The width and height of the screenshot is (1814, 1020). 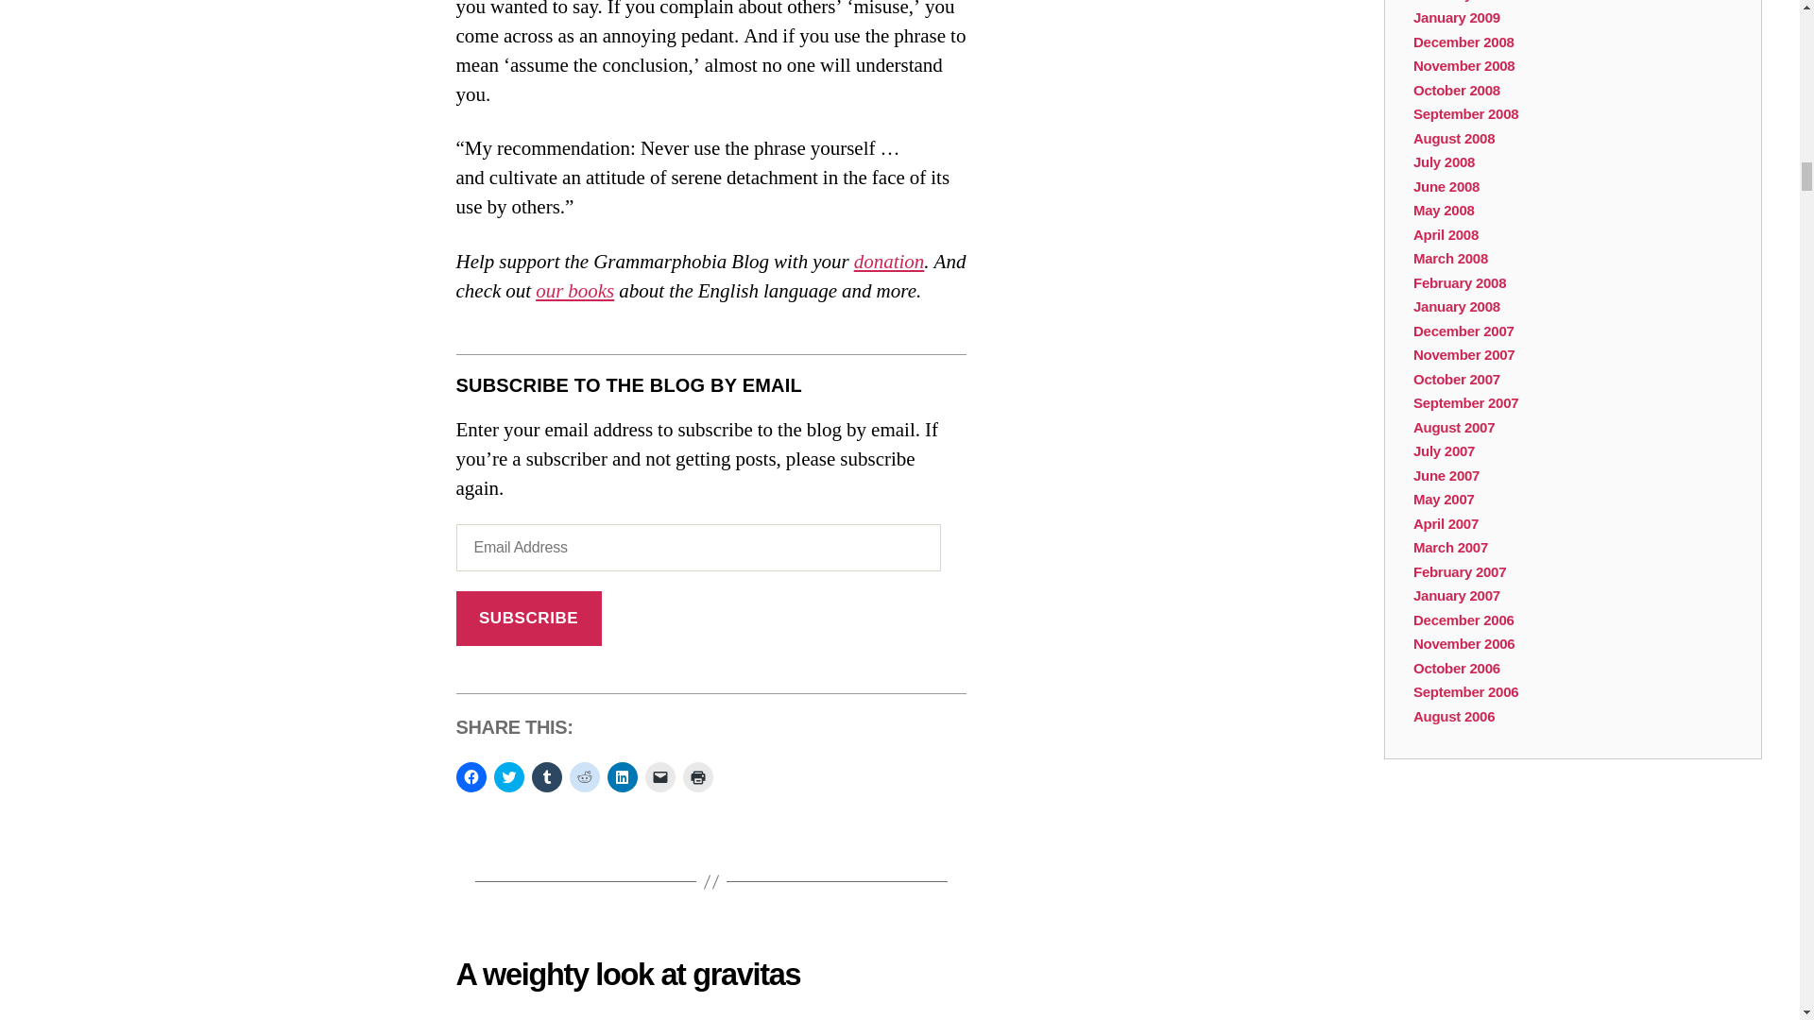 I want to click on Click to share on Twitter, so click(x=508, y=776).